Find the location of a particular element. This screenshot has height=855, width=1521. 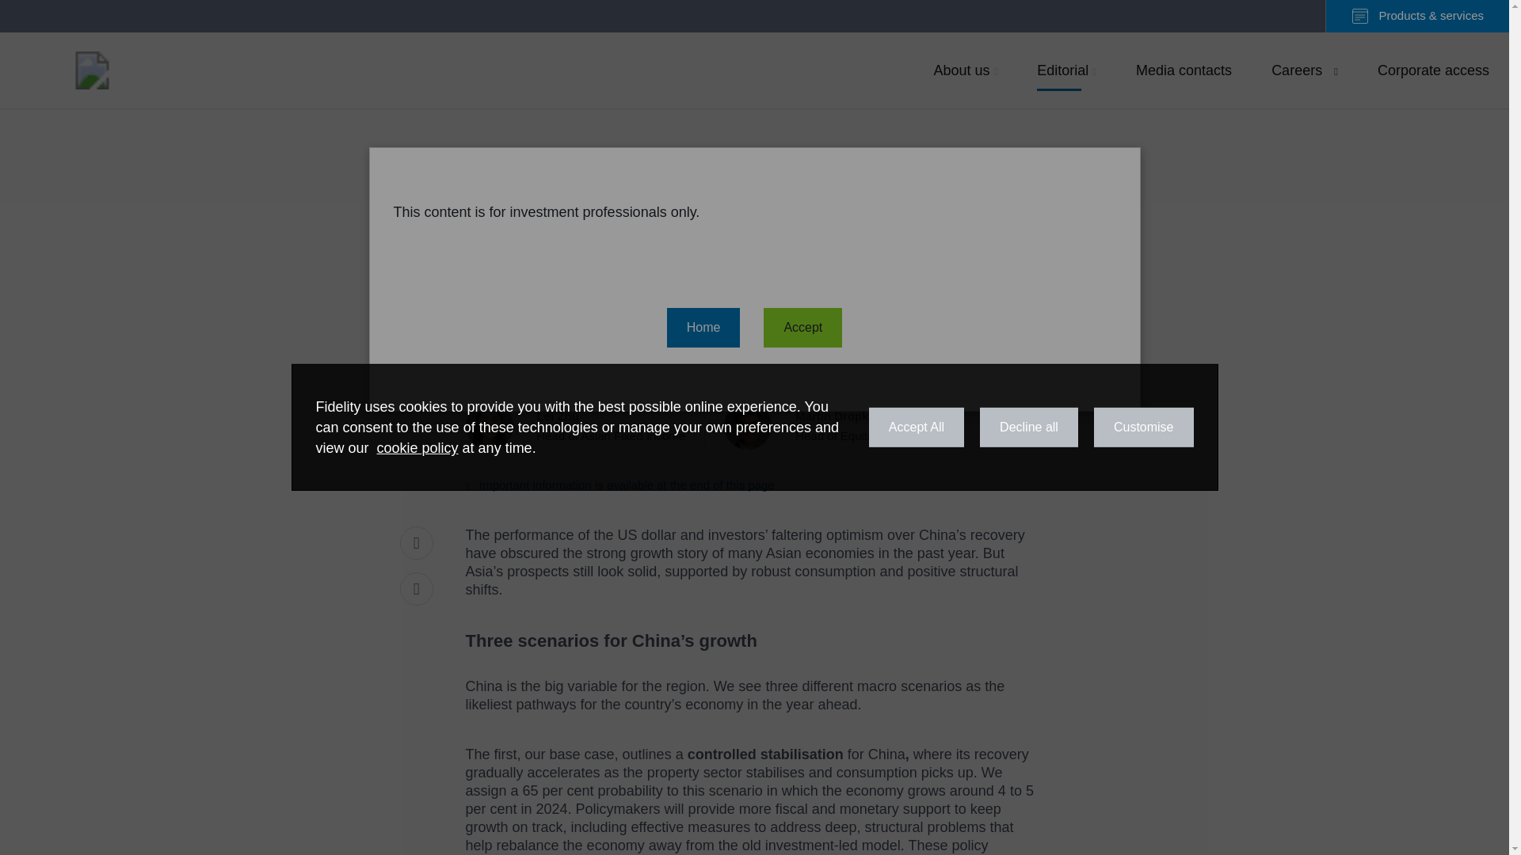

Corporate access is located at coordinates (585, 426).